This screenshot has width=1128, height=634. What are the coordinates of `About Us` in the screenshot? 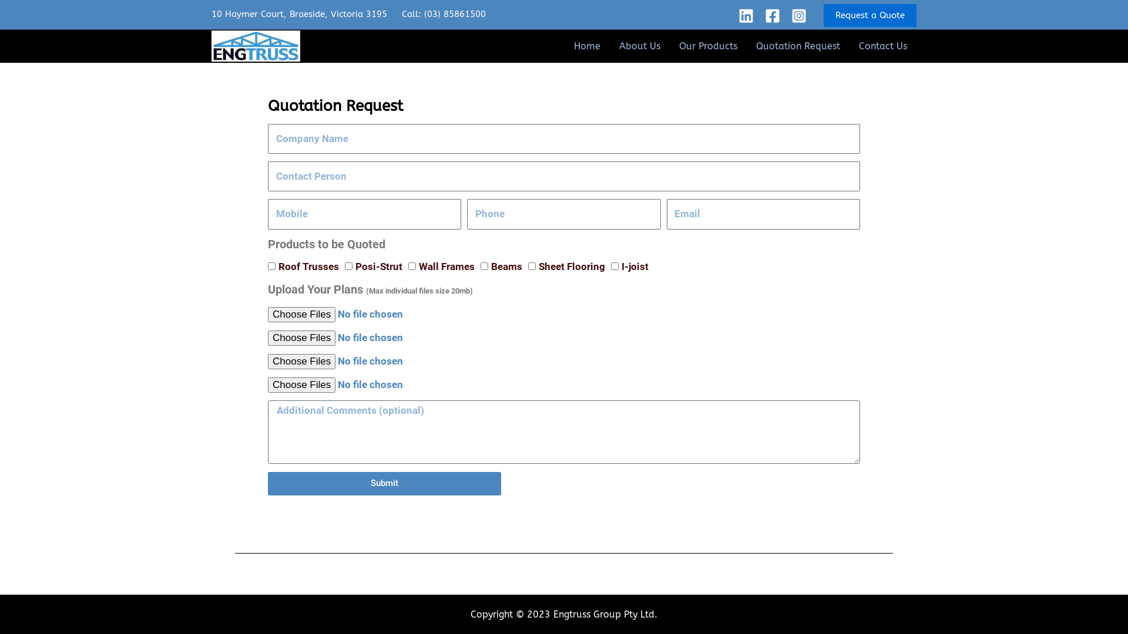 It's located at (640, 46).